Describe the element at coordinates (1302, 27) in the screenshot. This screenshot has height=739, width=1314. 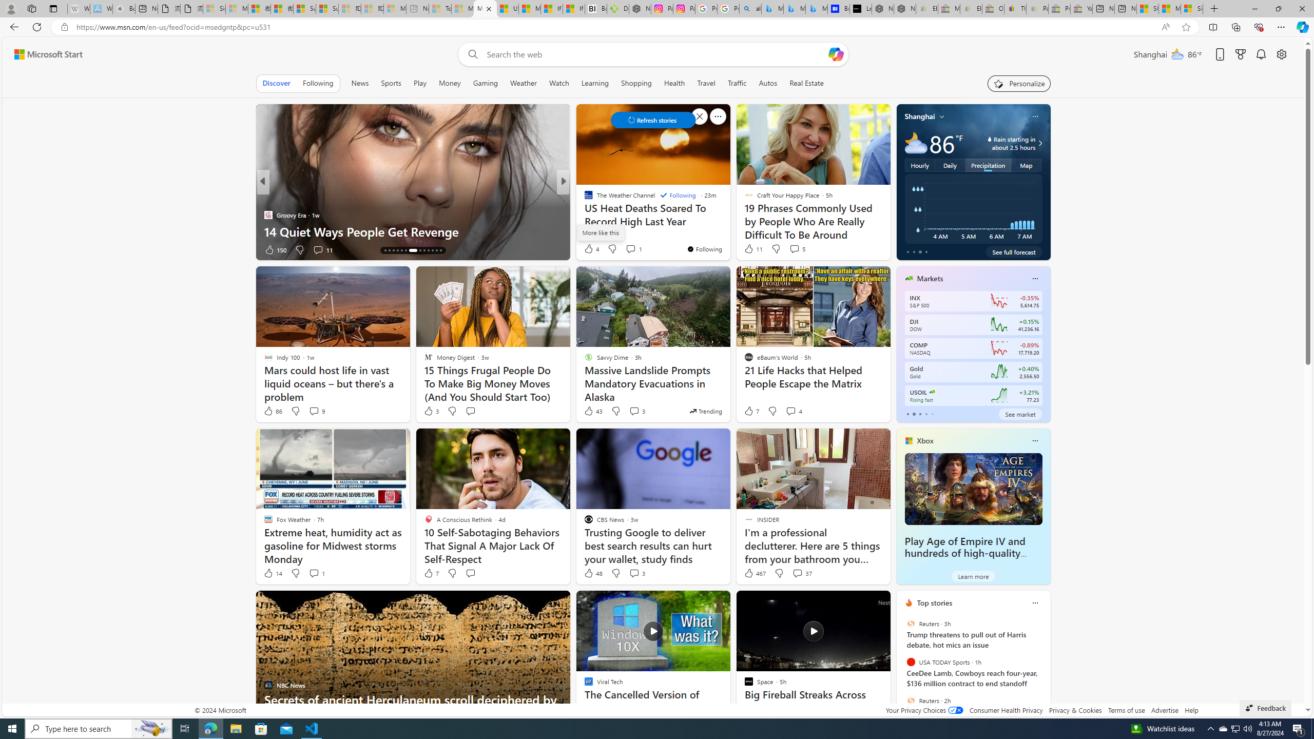
I see `Copilot (Ctrl+Shift+.)` at that location.